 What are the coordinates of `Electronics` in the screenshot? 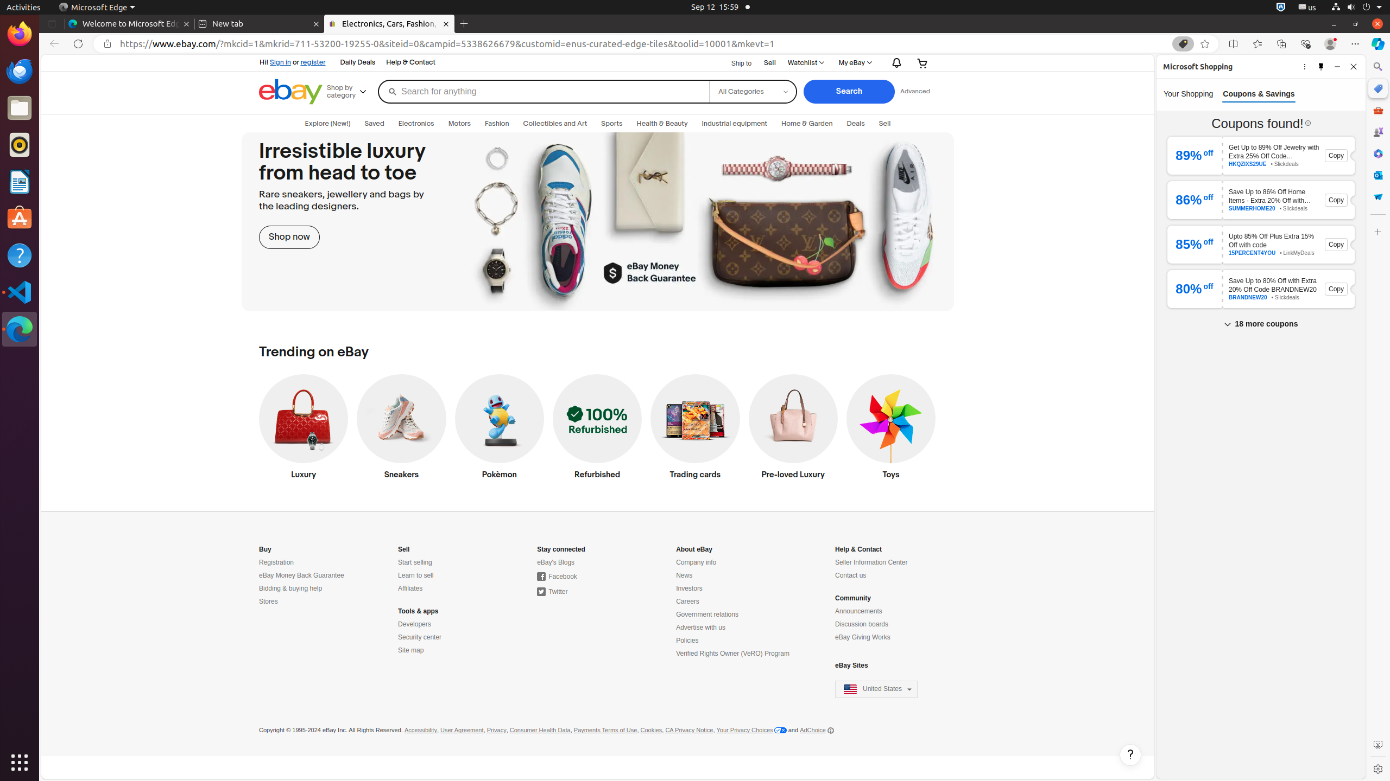 It's located at (416, 124).